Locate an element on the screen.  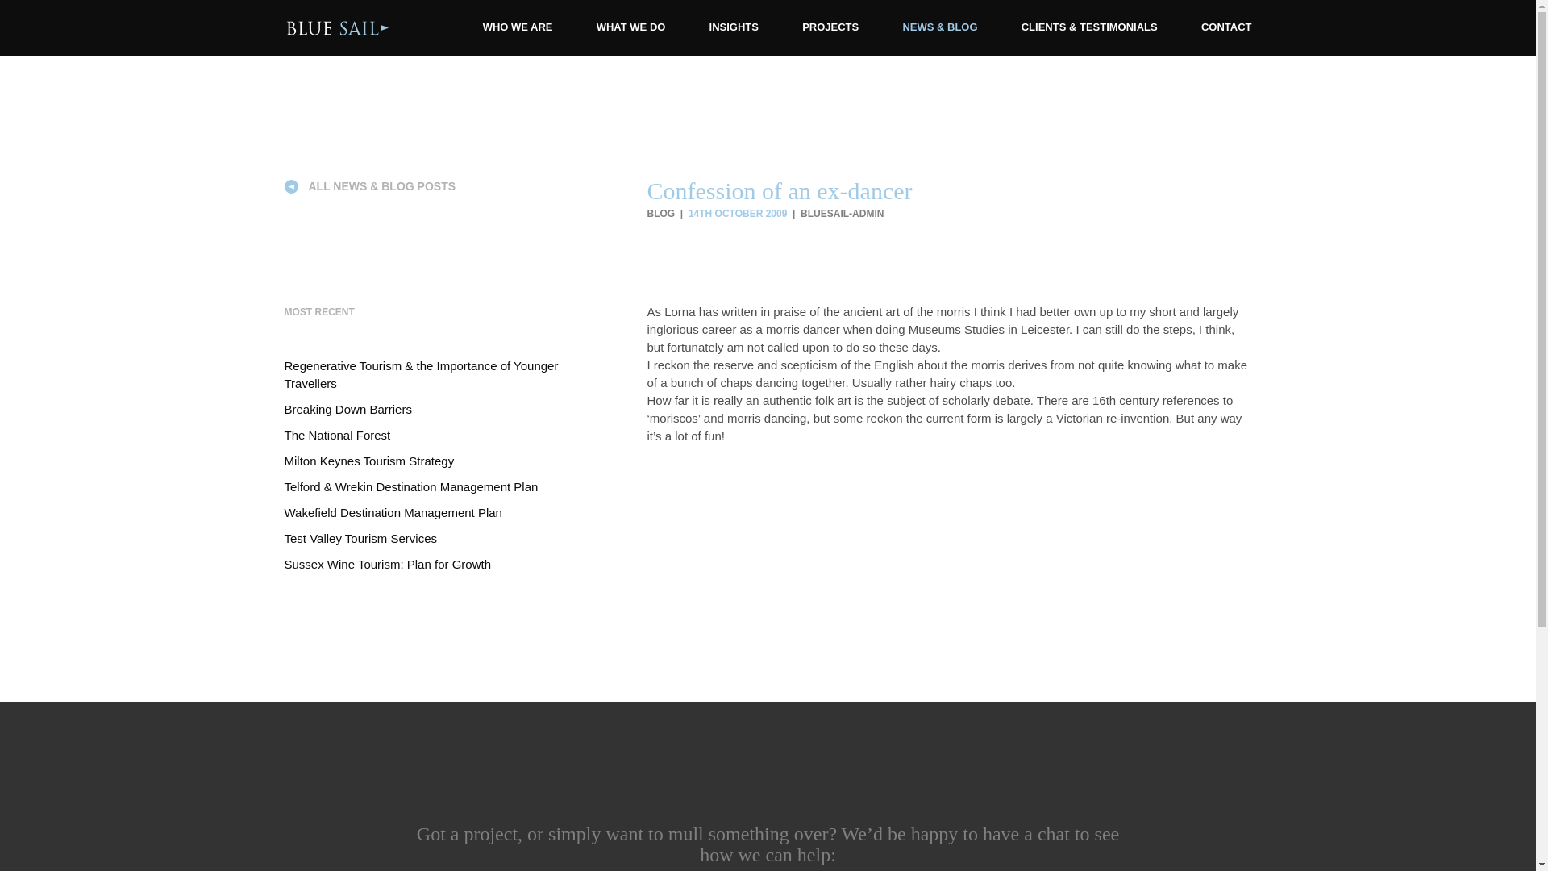
INSIGHTS is located at coordinates (734, 27).